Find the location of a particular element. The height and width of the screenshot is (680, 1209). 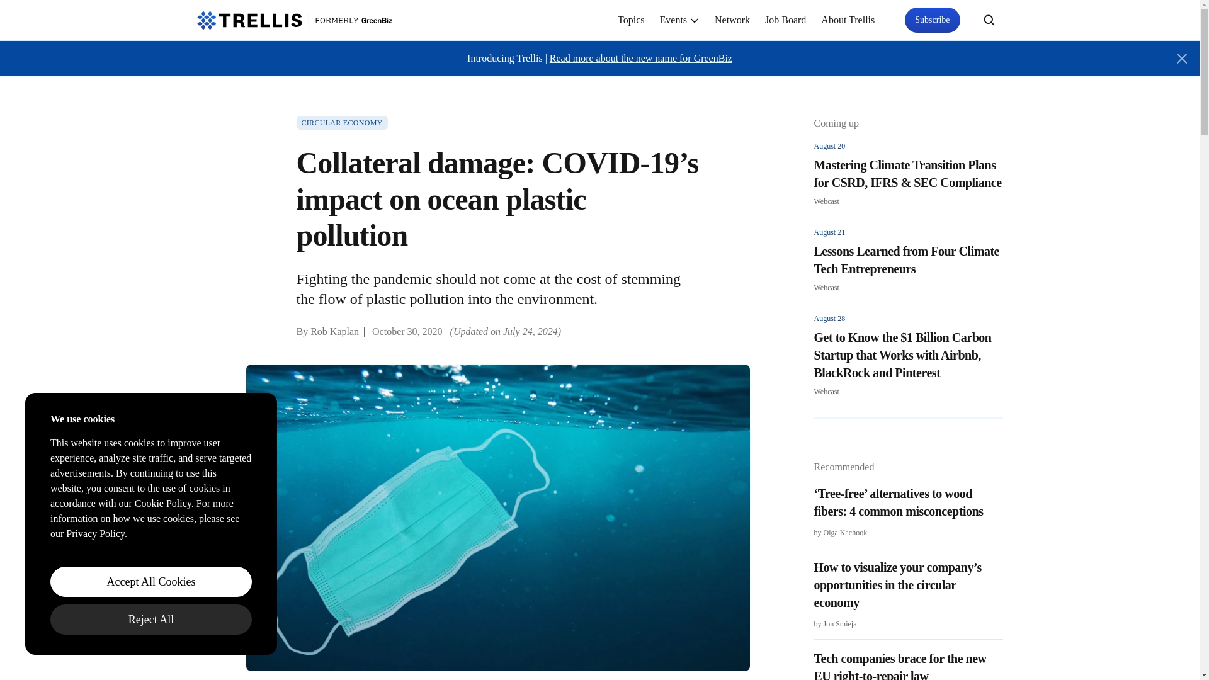

Topics is located at coordinates (631, 20).